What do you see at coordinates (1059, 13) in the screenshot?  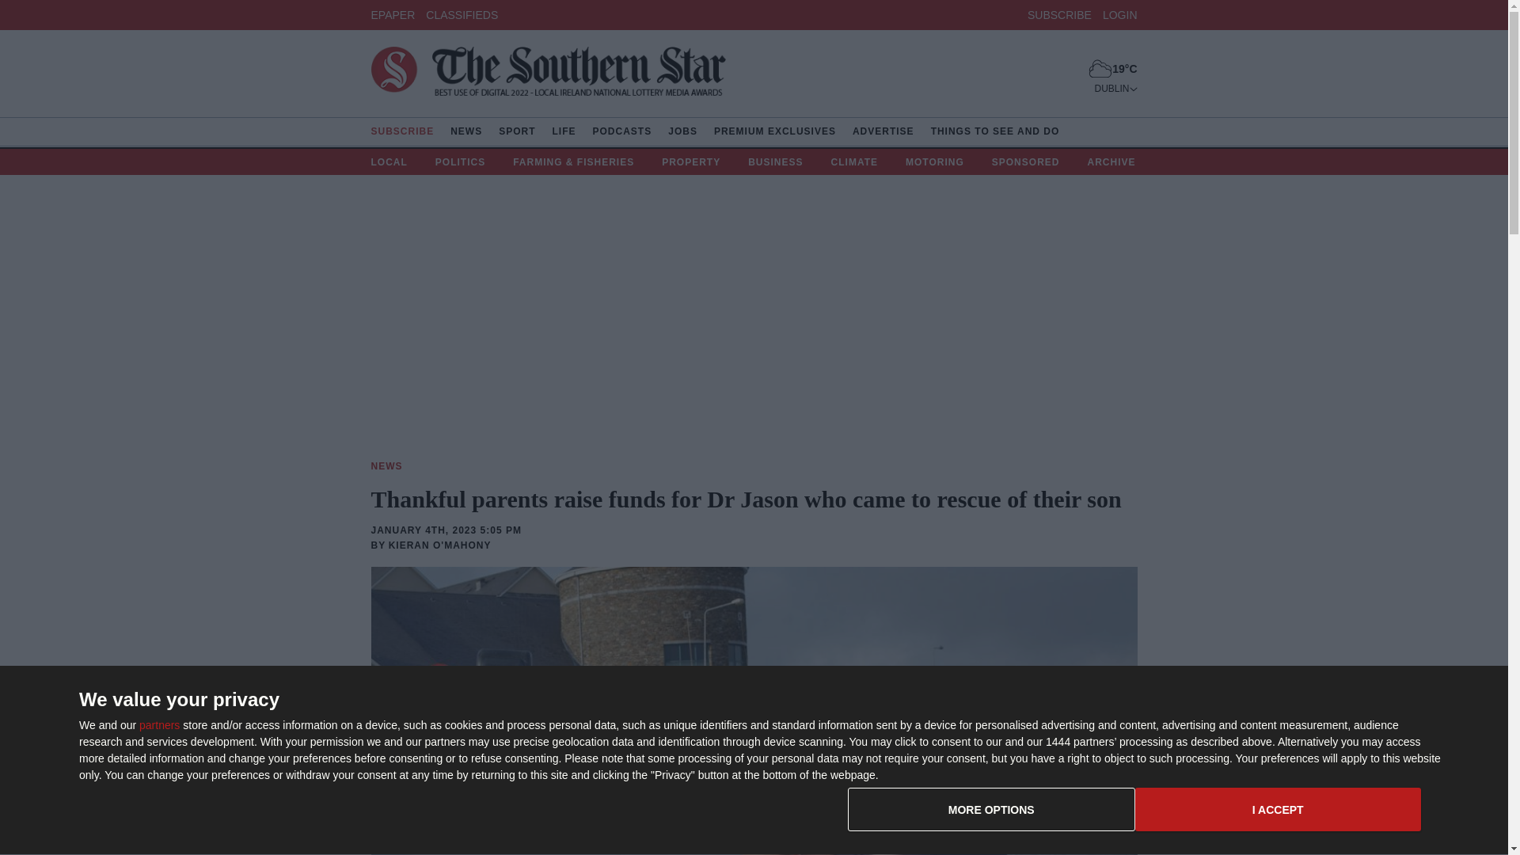 I see `partners` at bounding box center [1059, 13].